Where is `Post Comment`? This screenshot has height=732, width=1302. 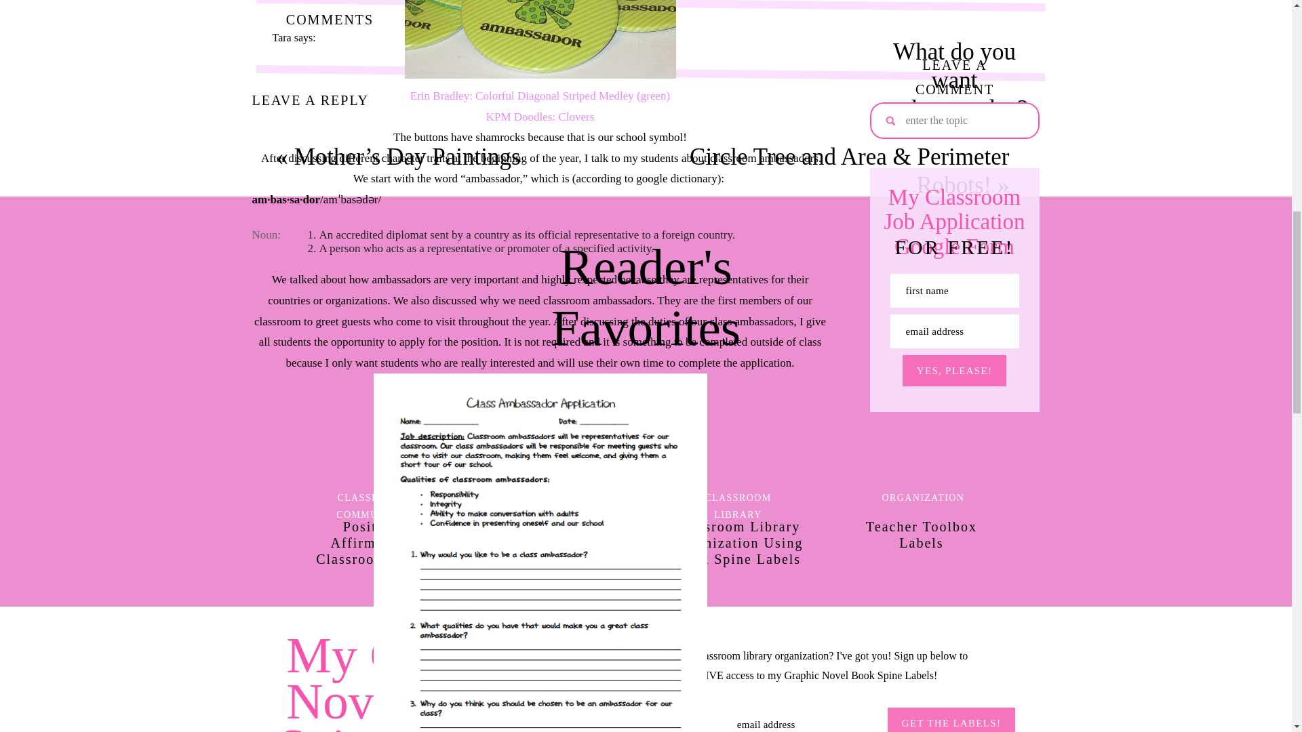
Post Comment is located at coordinates (302, 566).